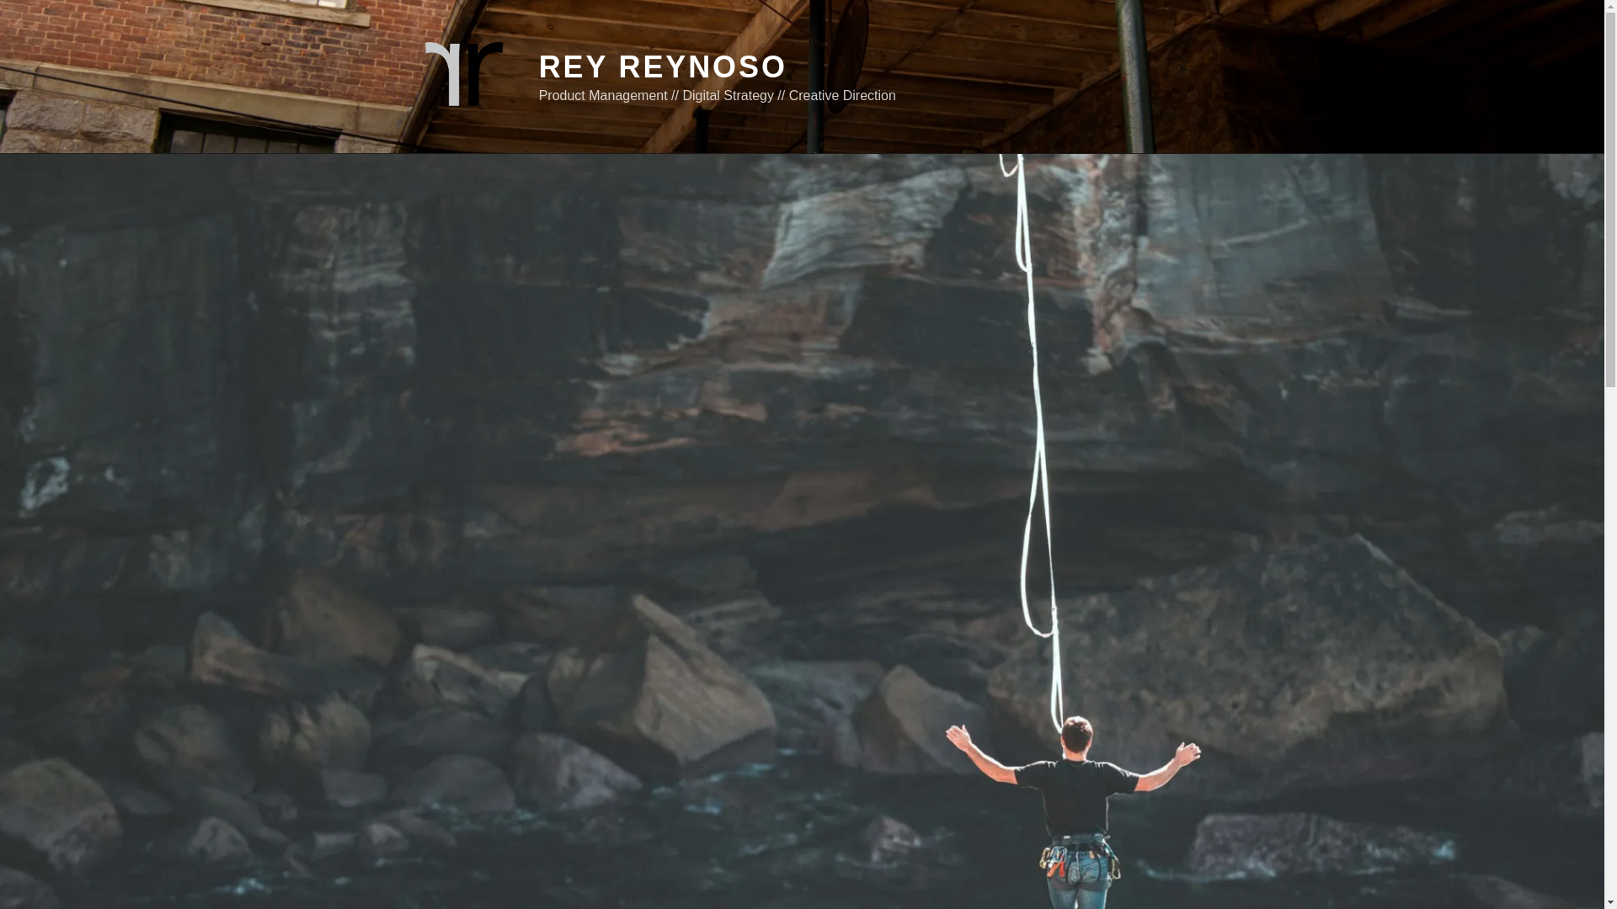 The image size is (1617, 909). Describe the element at coordinates (663, 67) in the screenshot. I see `REY REYNOSO` at that location.